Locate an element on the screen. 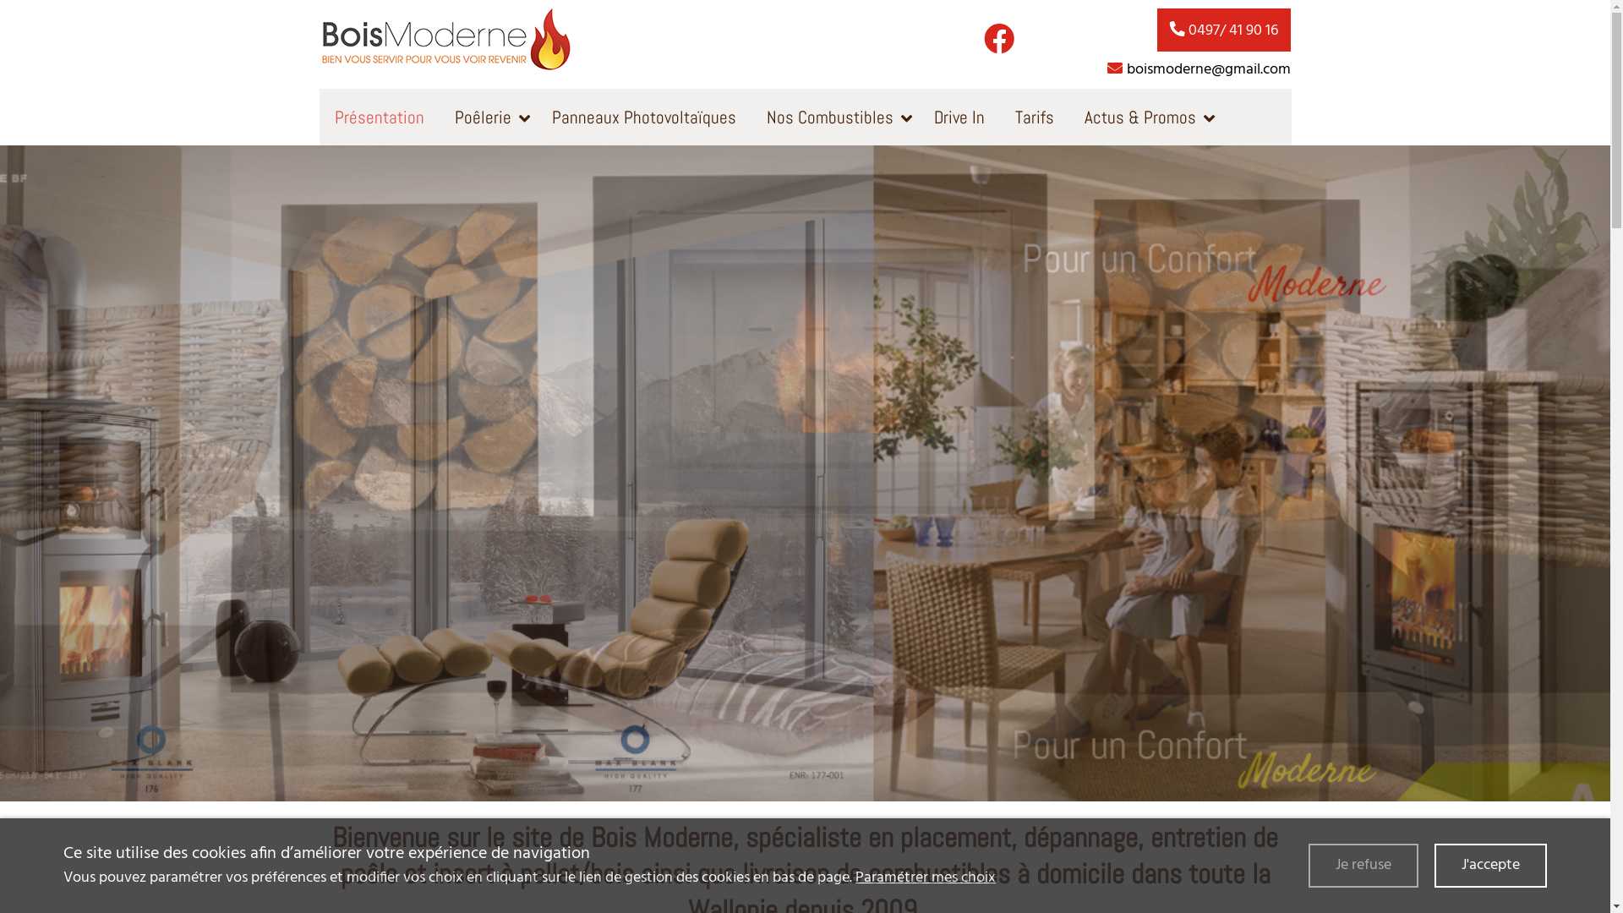 The image size is (1623, 913). Drive In is located at coordinates (959, 118).